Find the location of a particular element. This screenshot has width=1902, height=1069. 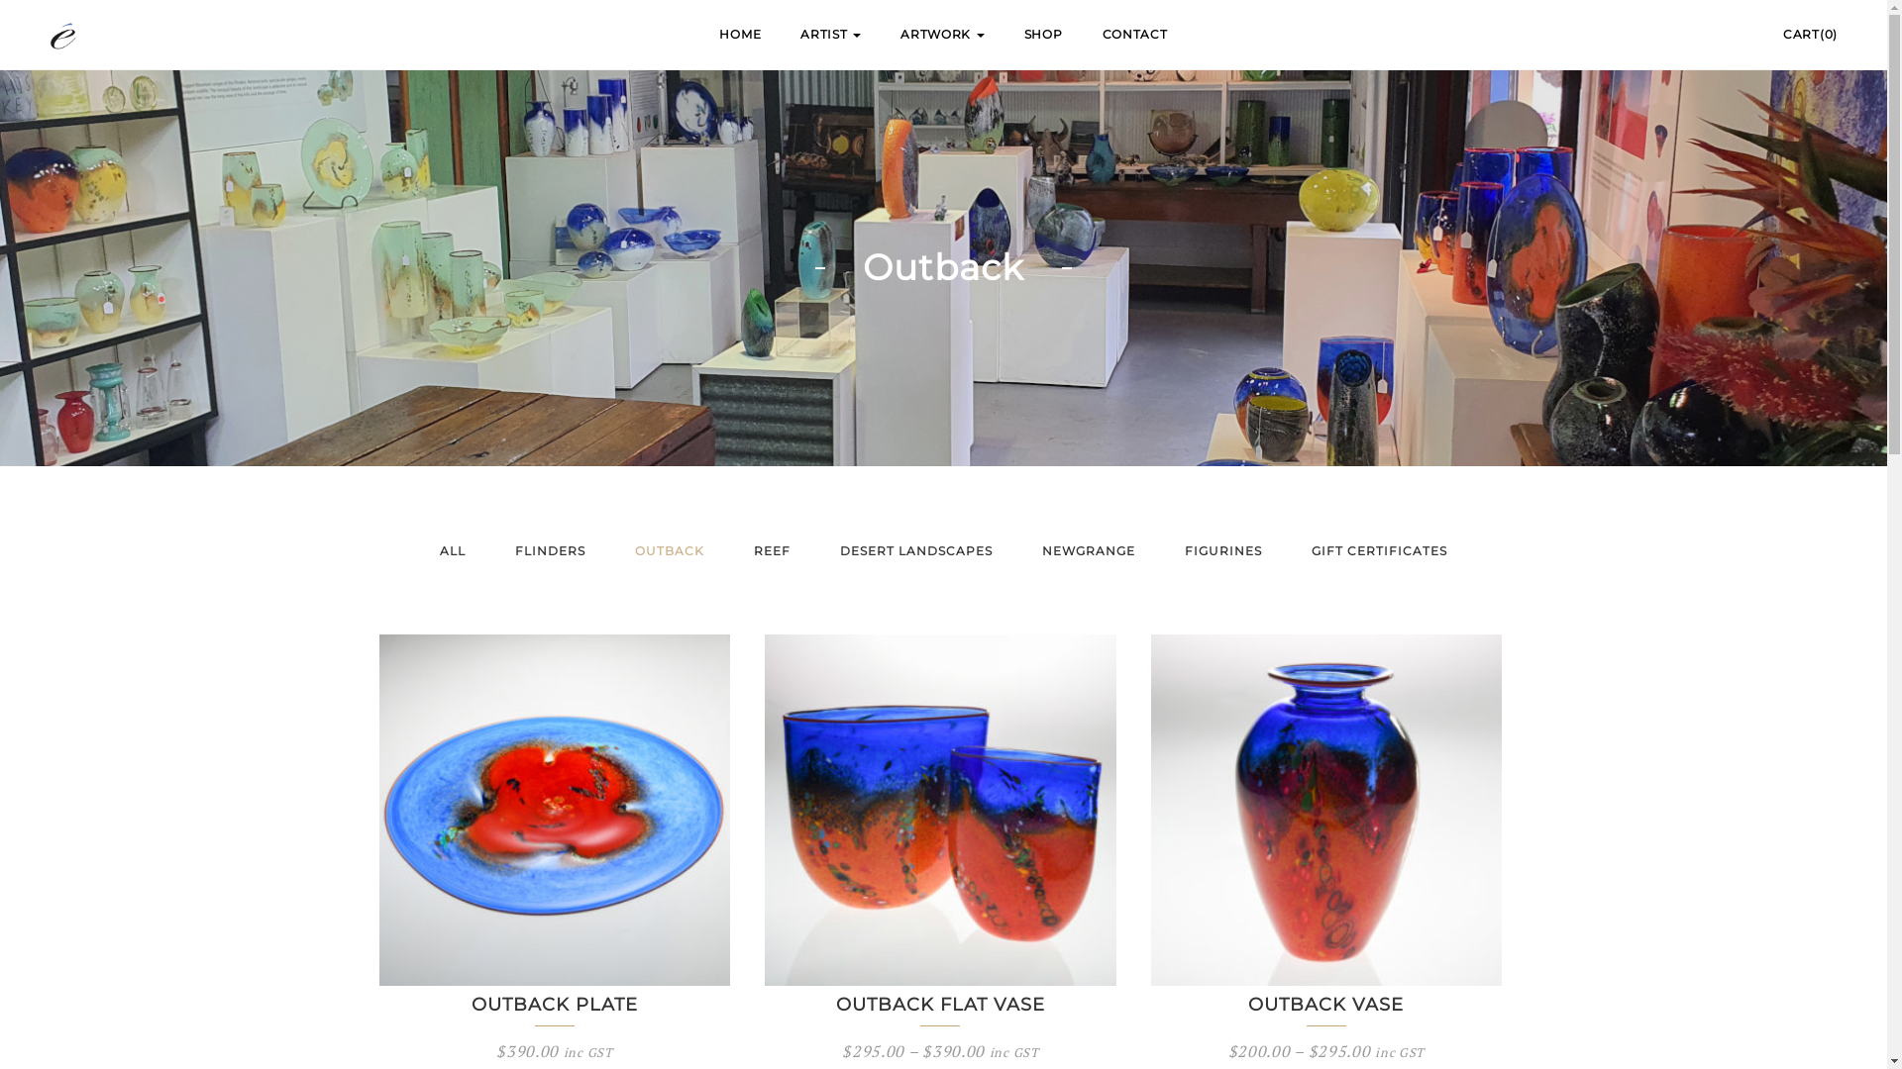

REEF is located at coordinates (773, 550).